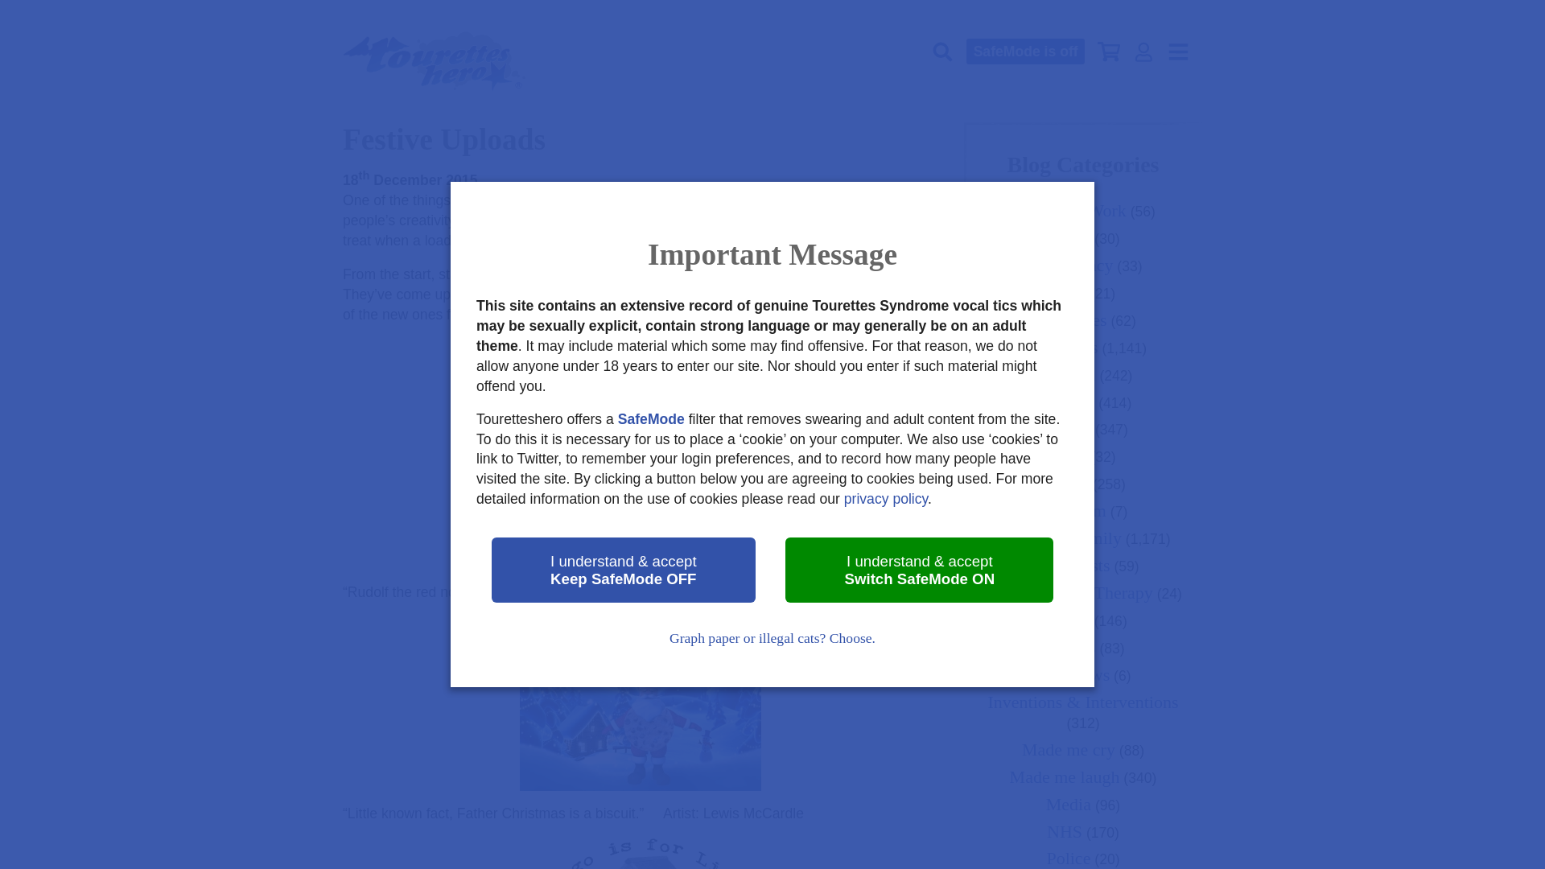 The height and width of the screenshot is (869, 1545). Describe the element at coordinates (753, 220) in the screenshot. I see `images` at that location.